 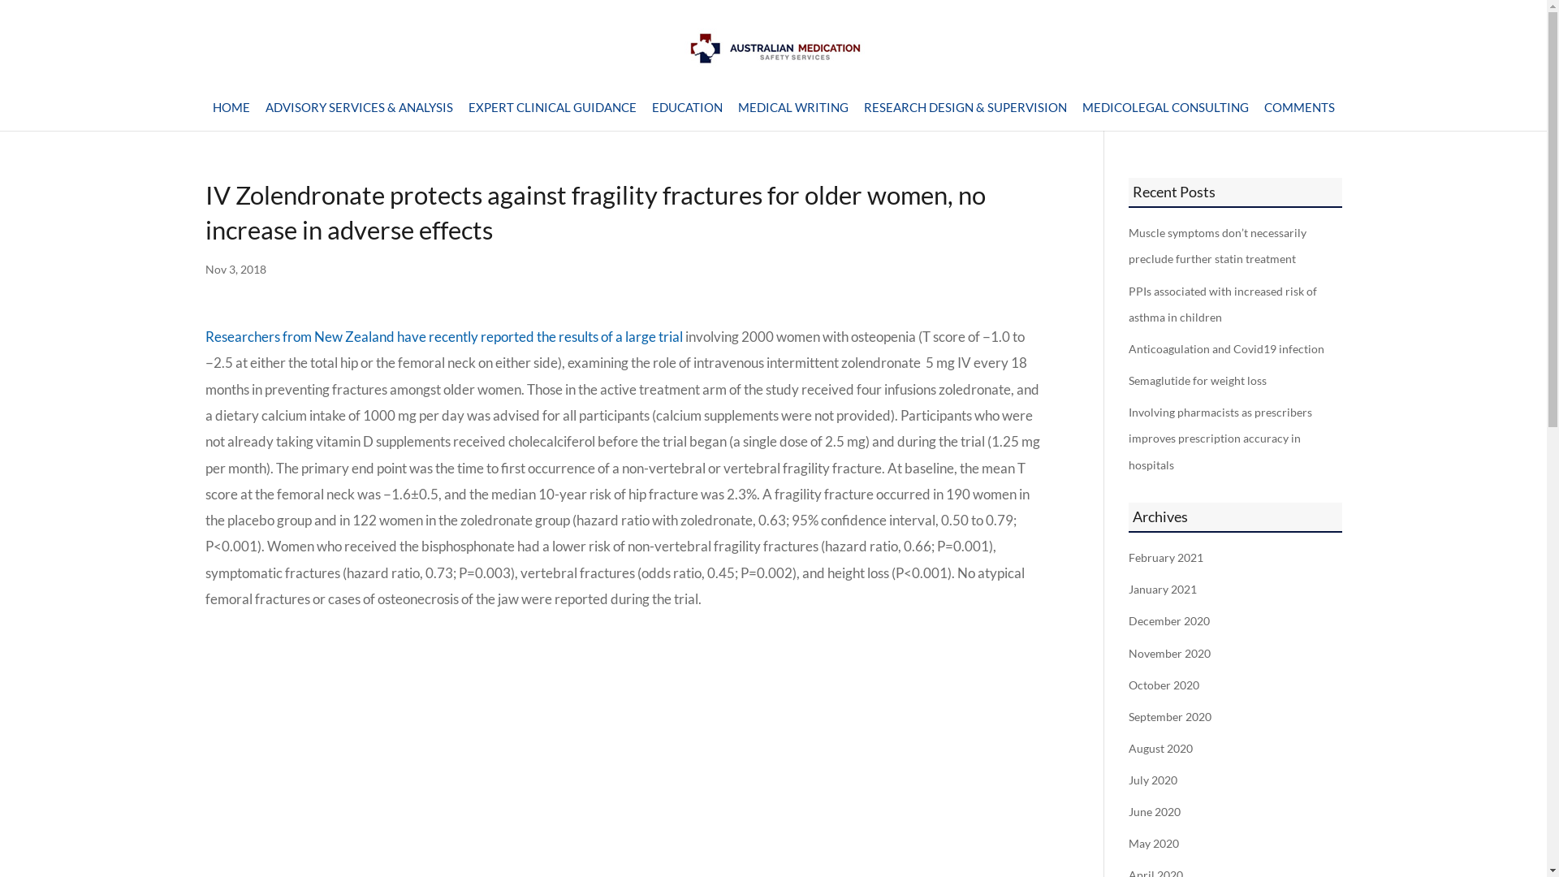 I want to click on July 2020, so click(x=1153, y=780).